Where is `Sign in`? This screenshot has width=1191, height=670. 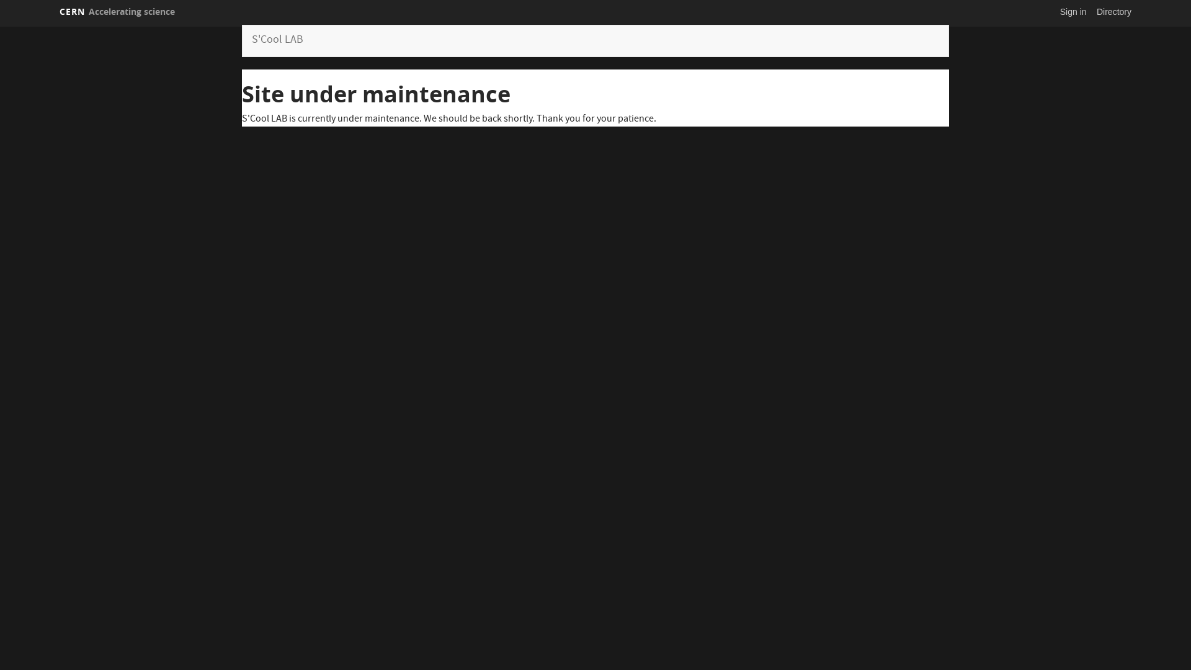
Sign in is located at coordinates (1073, 12).